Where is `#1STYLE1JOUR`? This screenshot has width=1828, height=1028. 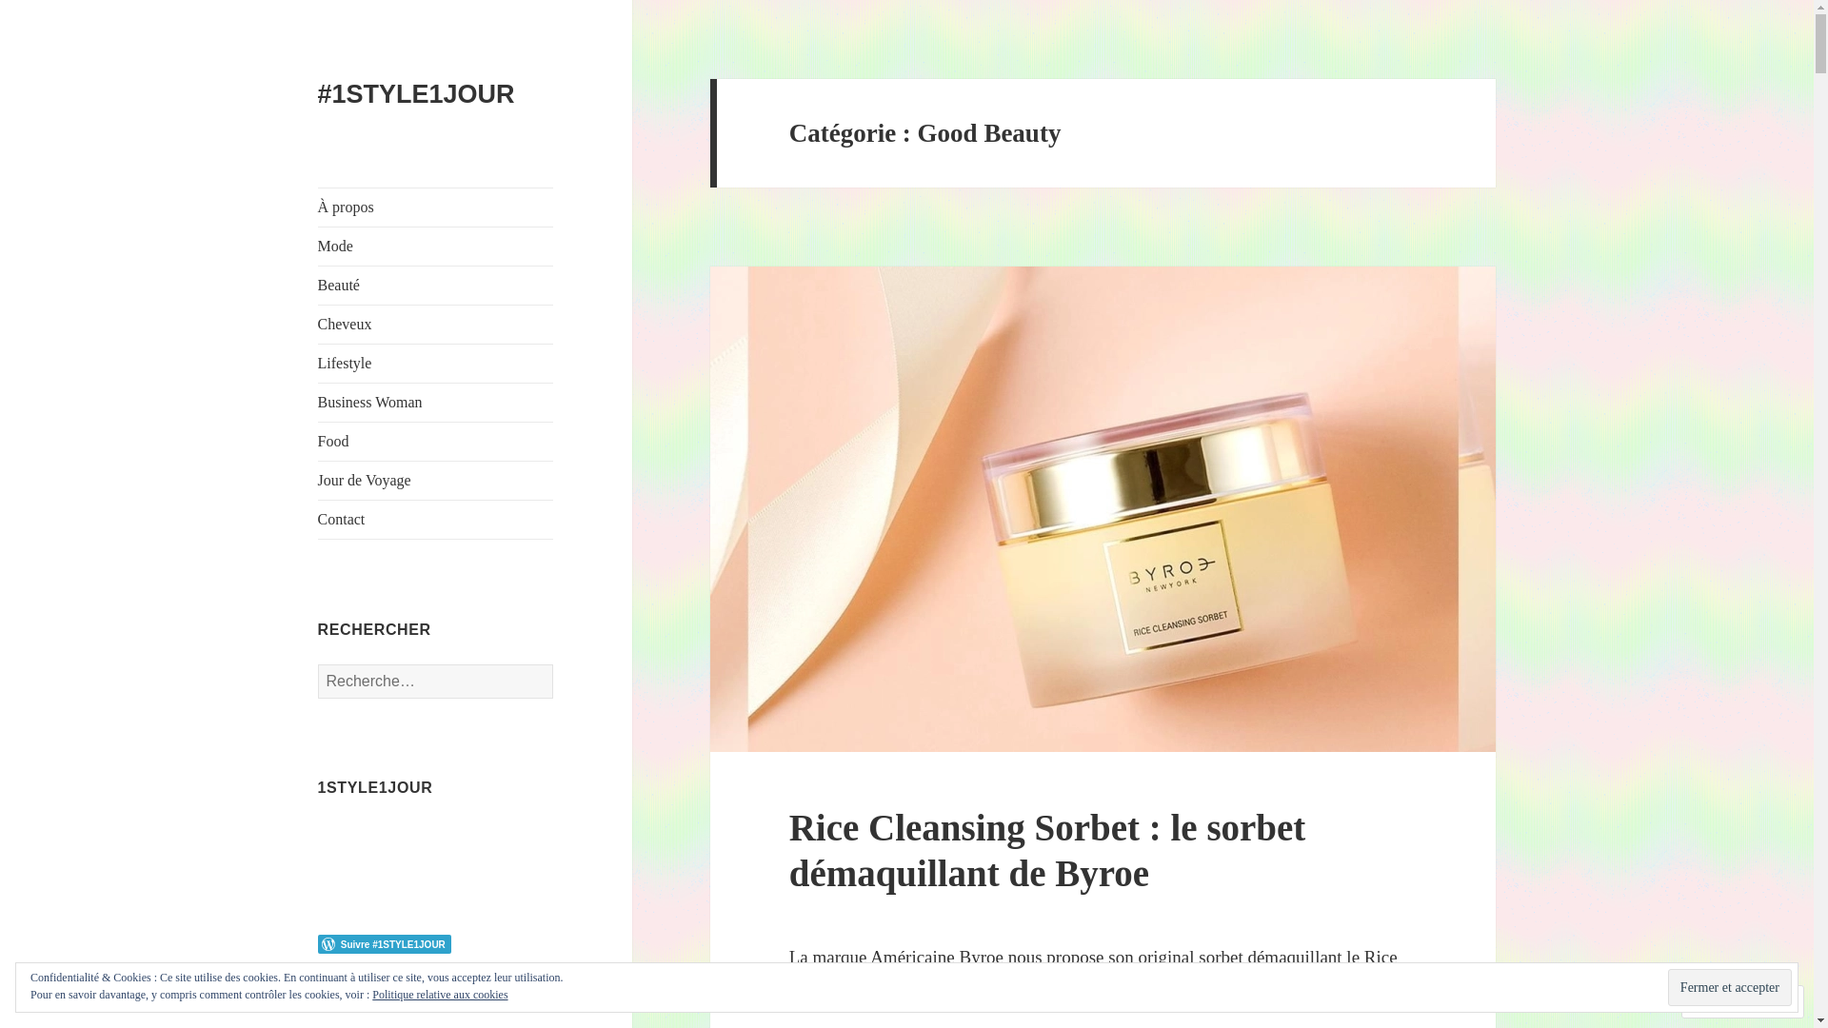
#1STYLE1JOUR is located at coordinates (417, 94).